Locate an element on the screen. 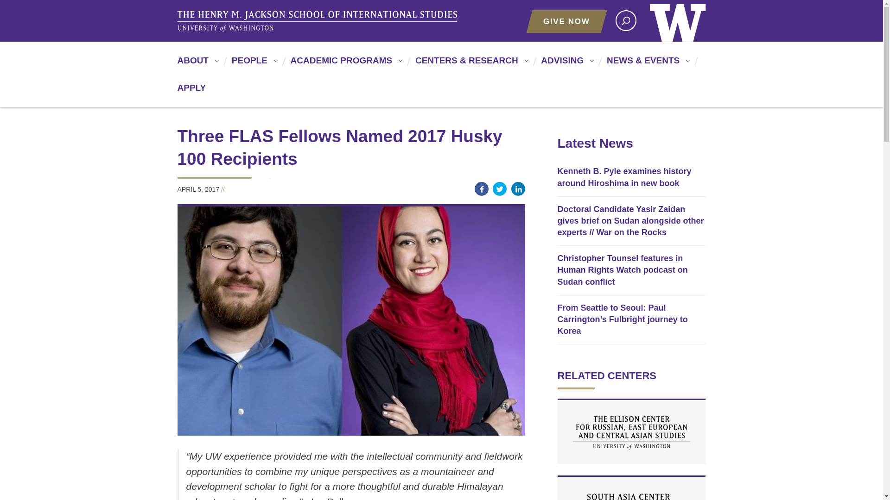 The image size is (890, 500). People is located at coordinates (253, 64).